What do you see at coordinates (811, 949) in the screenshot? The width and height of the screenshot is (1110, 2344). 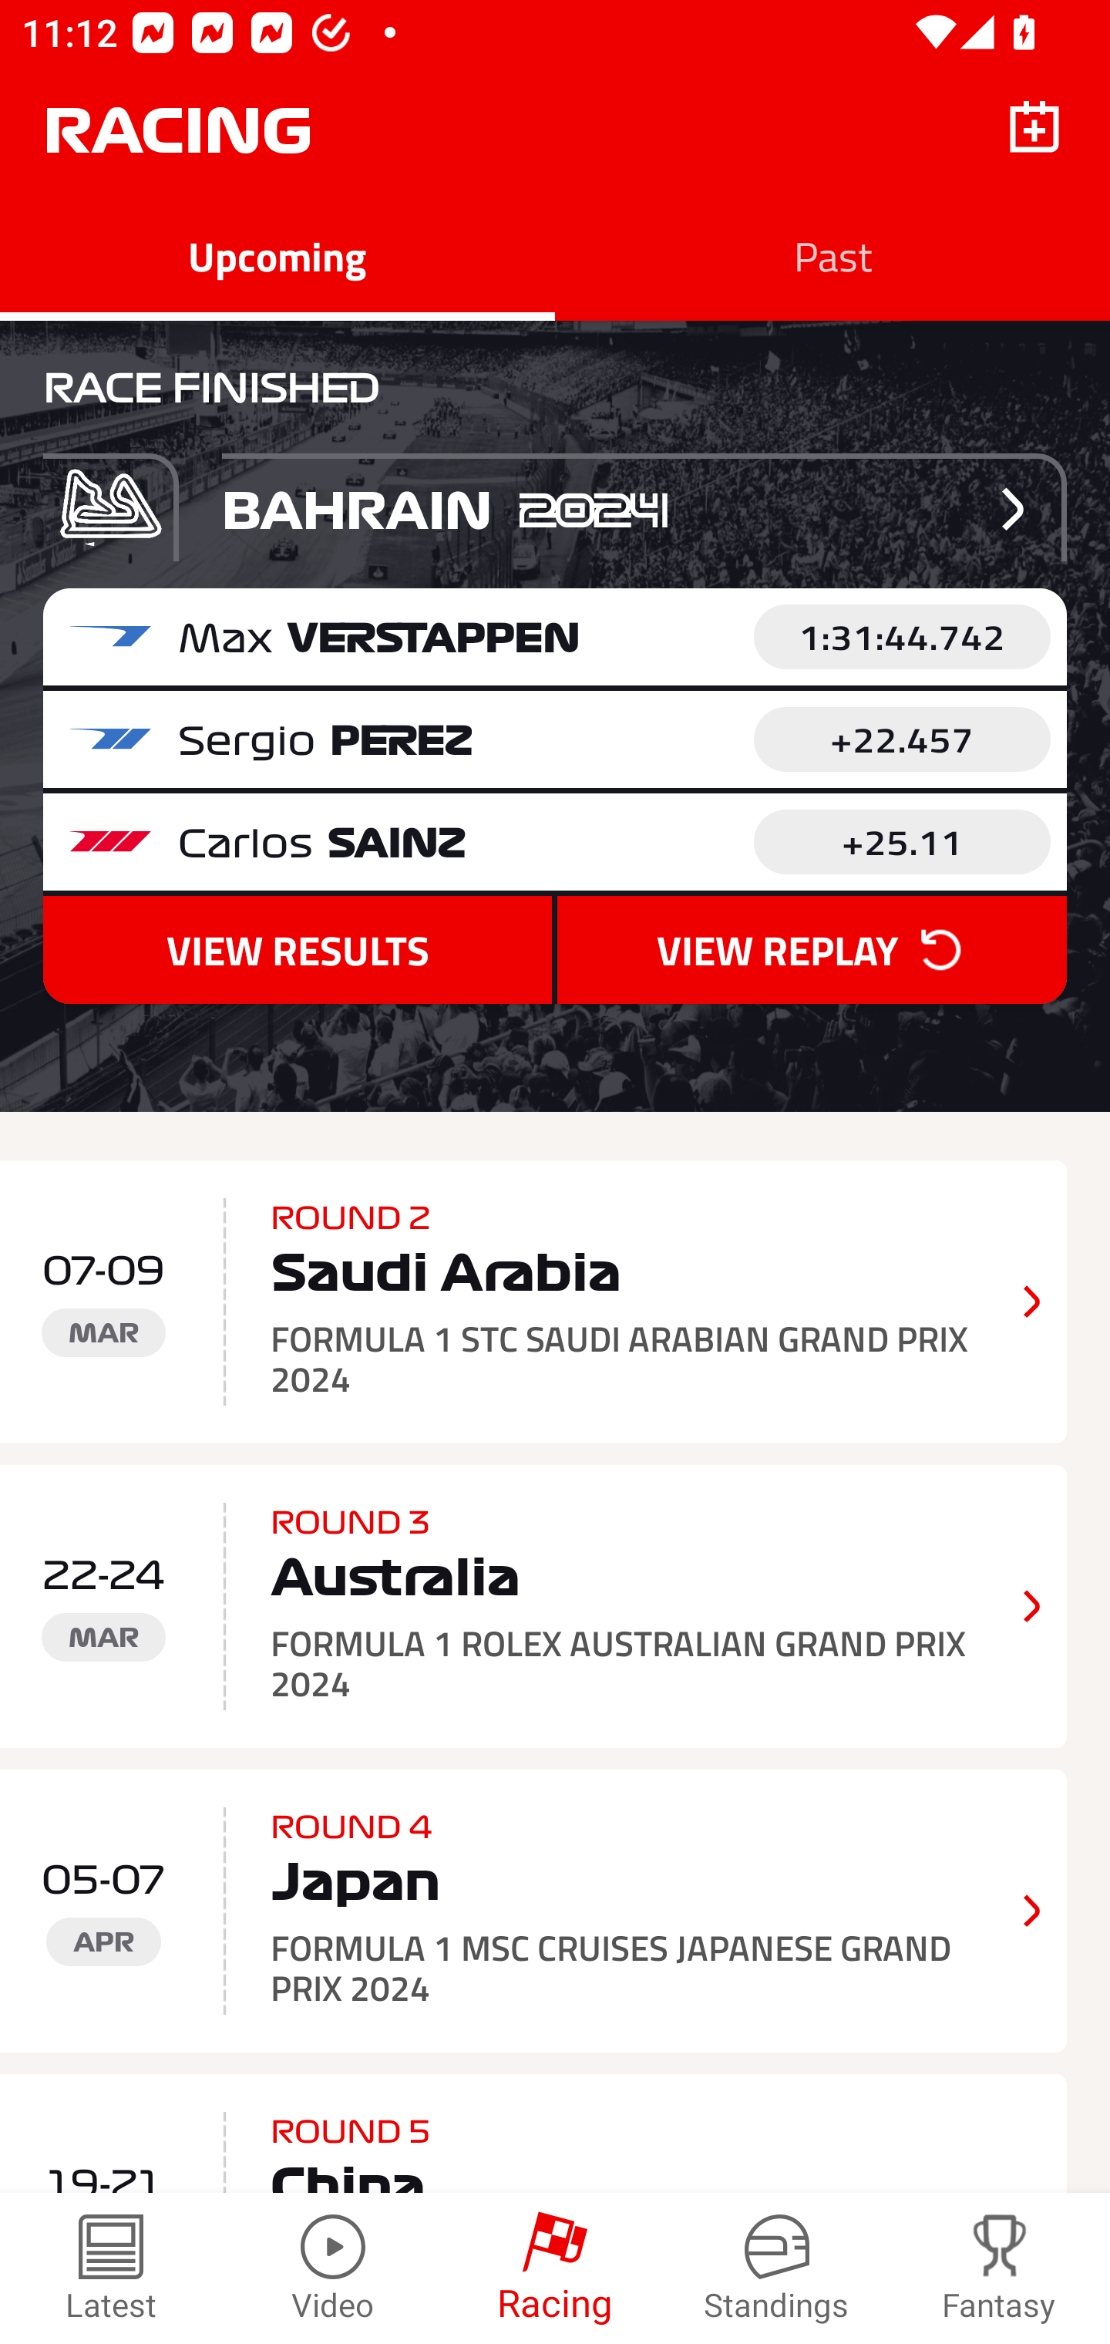 I see `VIEW REPLAY` at bounding box center [811, 949].